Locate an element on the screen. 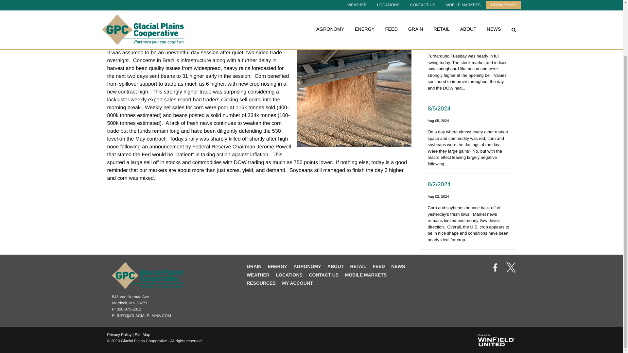 The width and height of the screenshot is (628, 353). my-account is located at coordinates (297, 283).